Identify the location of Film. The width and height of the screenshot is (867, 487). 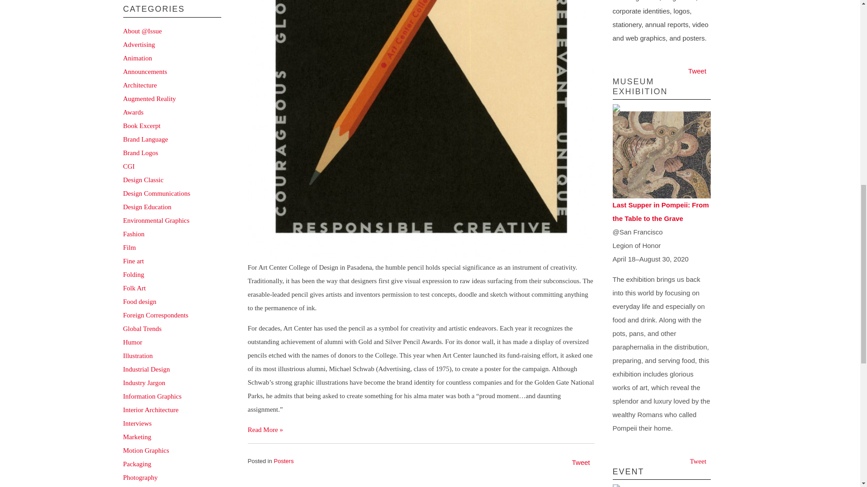
(129, 247).